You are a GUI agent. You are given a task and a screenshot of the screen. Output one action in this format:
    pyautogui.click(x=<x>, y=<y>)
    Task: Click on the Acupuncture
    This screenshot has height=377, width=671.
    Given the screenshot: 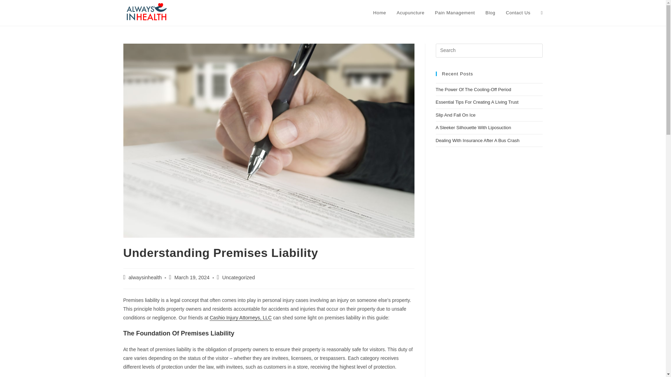 What is the action you would take?
    pyautogui.click(x=410, y=13)
    